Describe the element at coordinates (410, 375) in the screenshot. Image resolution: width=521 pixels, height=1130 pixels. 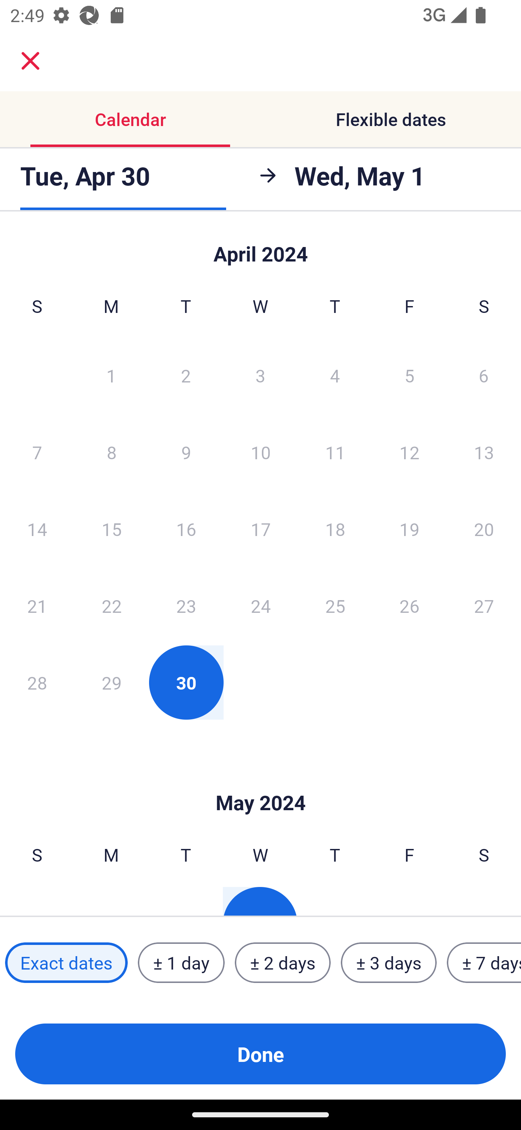
I see `5 Friday, April 5, 2024` at that location.